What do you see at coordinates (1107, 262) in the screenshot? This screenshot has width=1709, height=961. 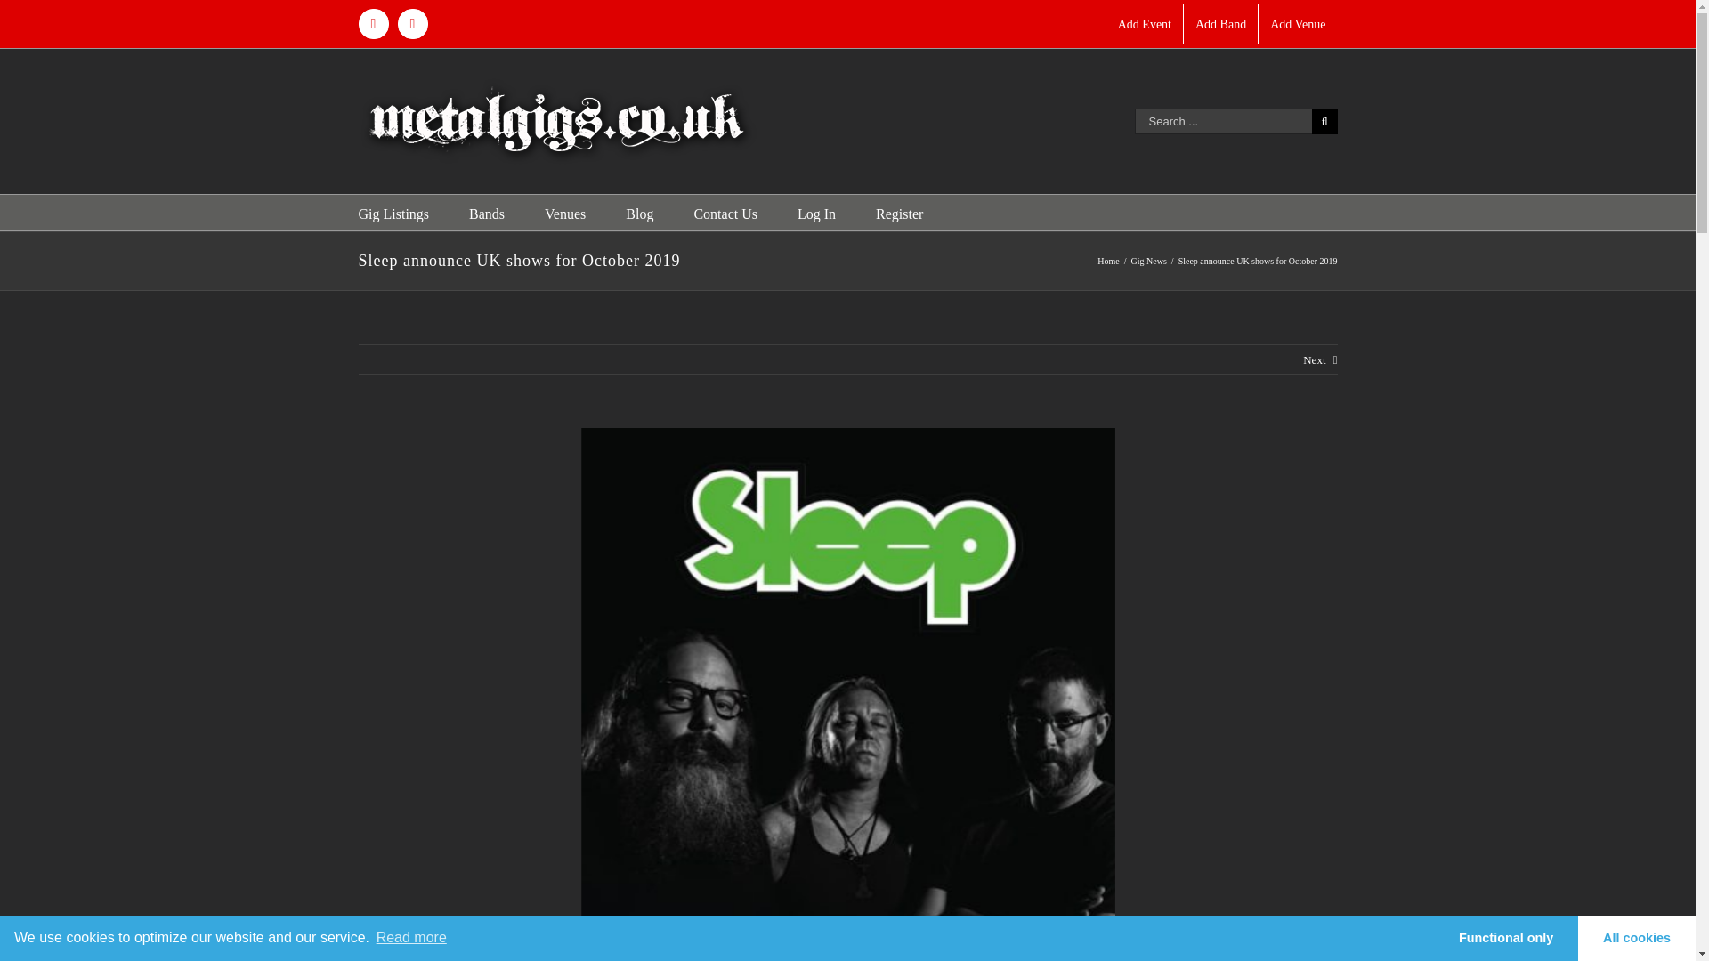 I see `Home` at bounding box center [1107, 262].